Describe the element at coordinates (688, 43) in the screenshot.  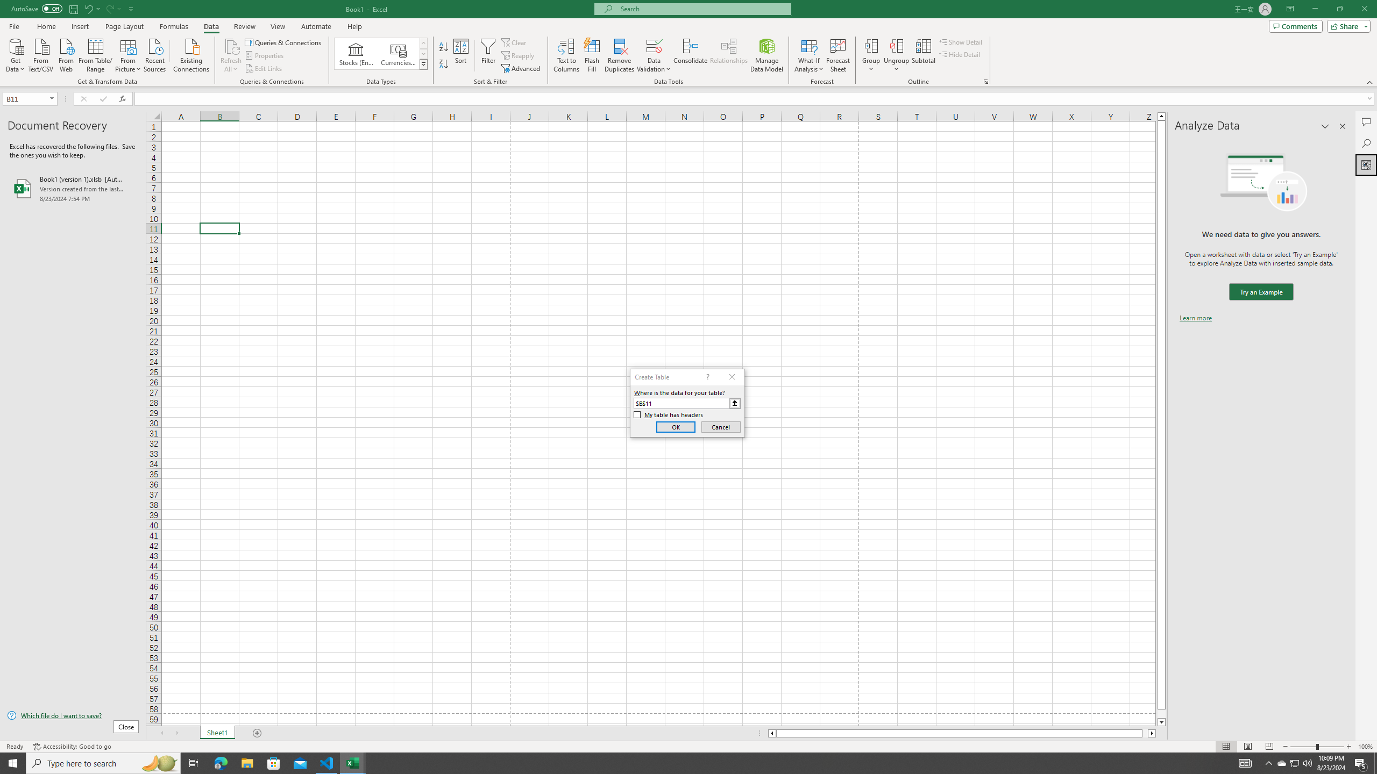
I see `Class: MsoCommandBar` at that location.